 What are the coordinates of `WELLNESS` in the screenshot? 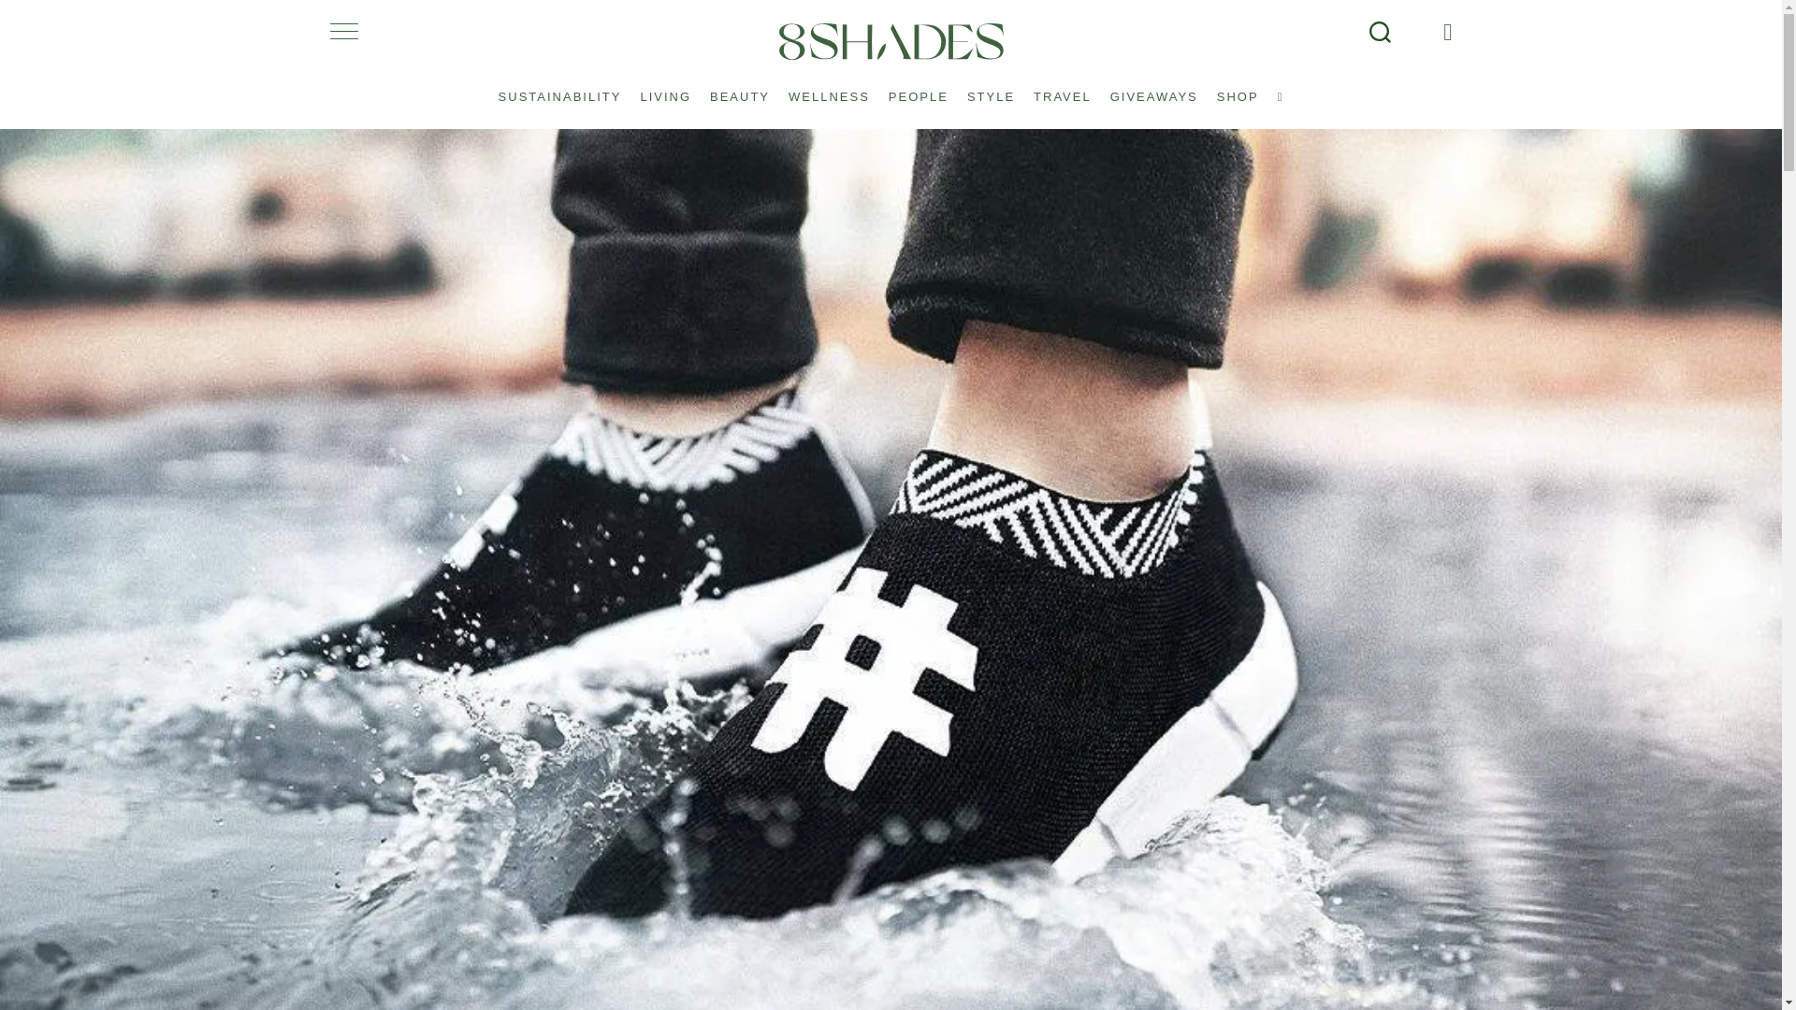 It's located at (829, 88).